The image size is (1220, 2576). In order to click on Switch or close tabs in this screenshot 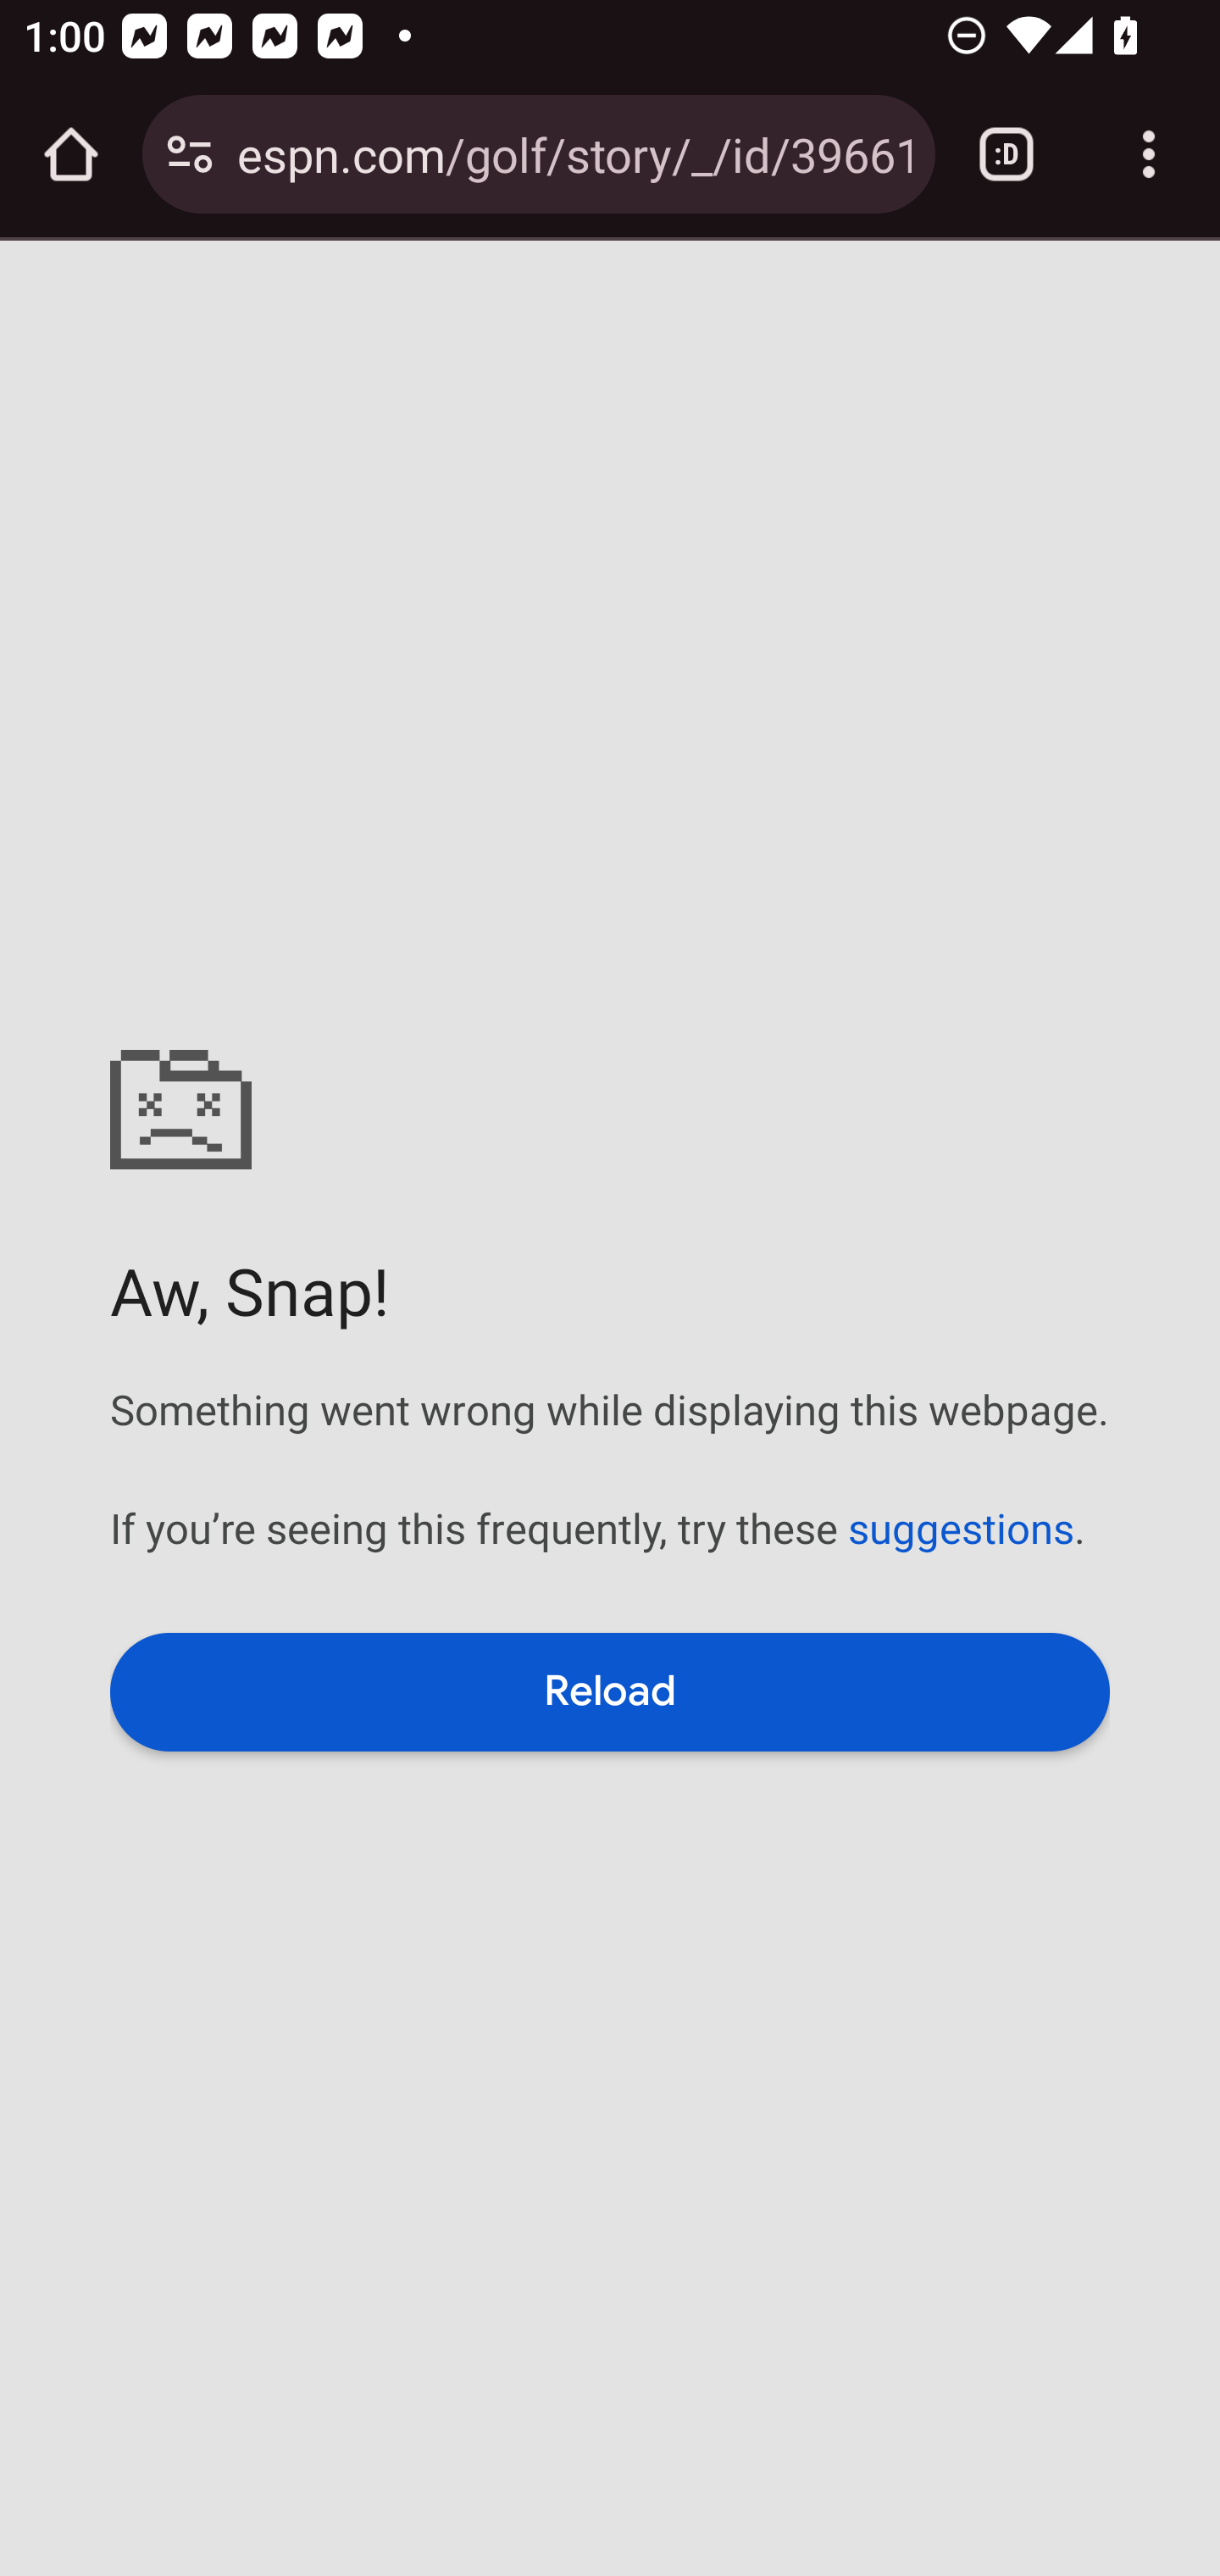, I will do `click(1006, 154)`.